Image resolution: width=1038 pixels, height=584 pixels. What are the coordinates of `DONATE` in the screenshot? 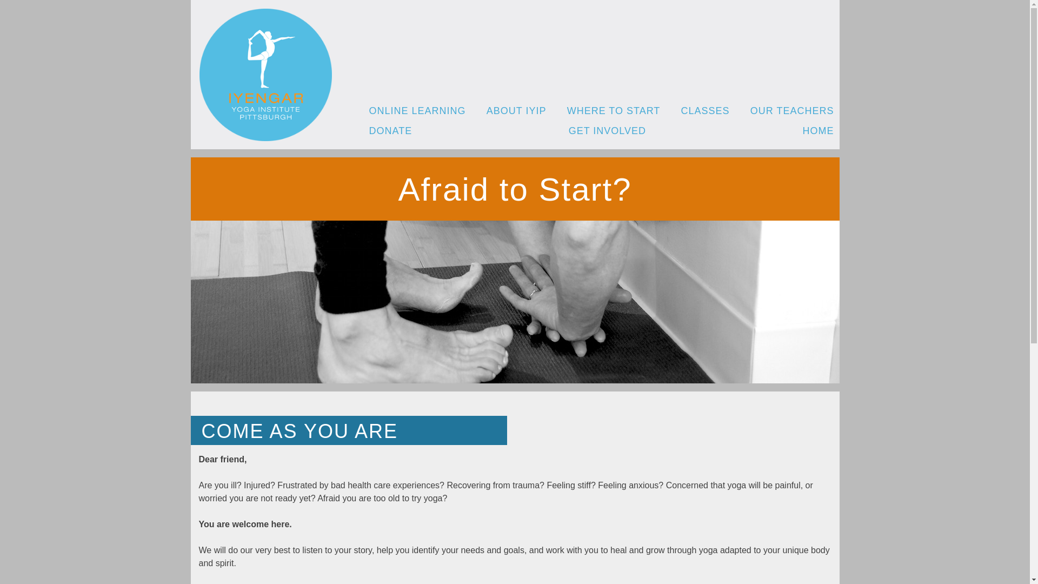 It's located at (390, 131).